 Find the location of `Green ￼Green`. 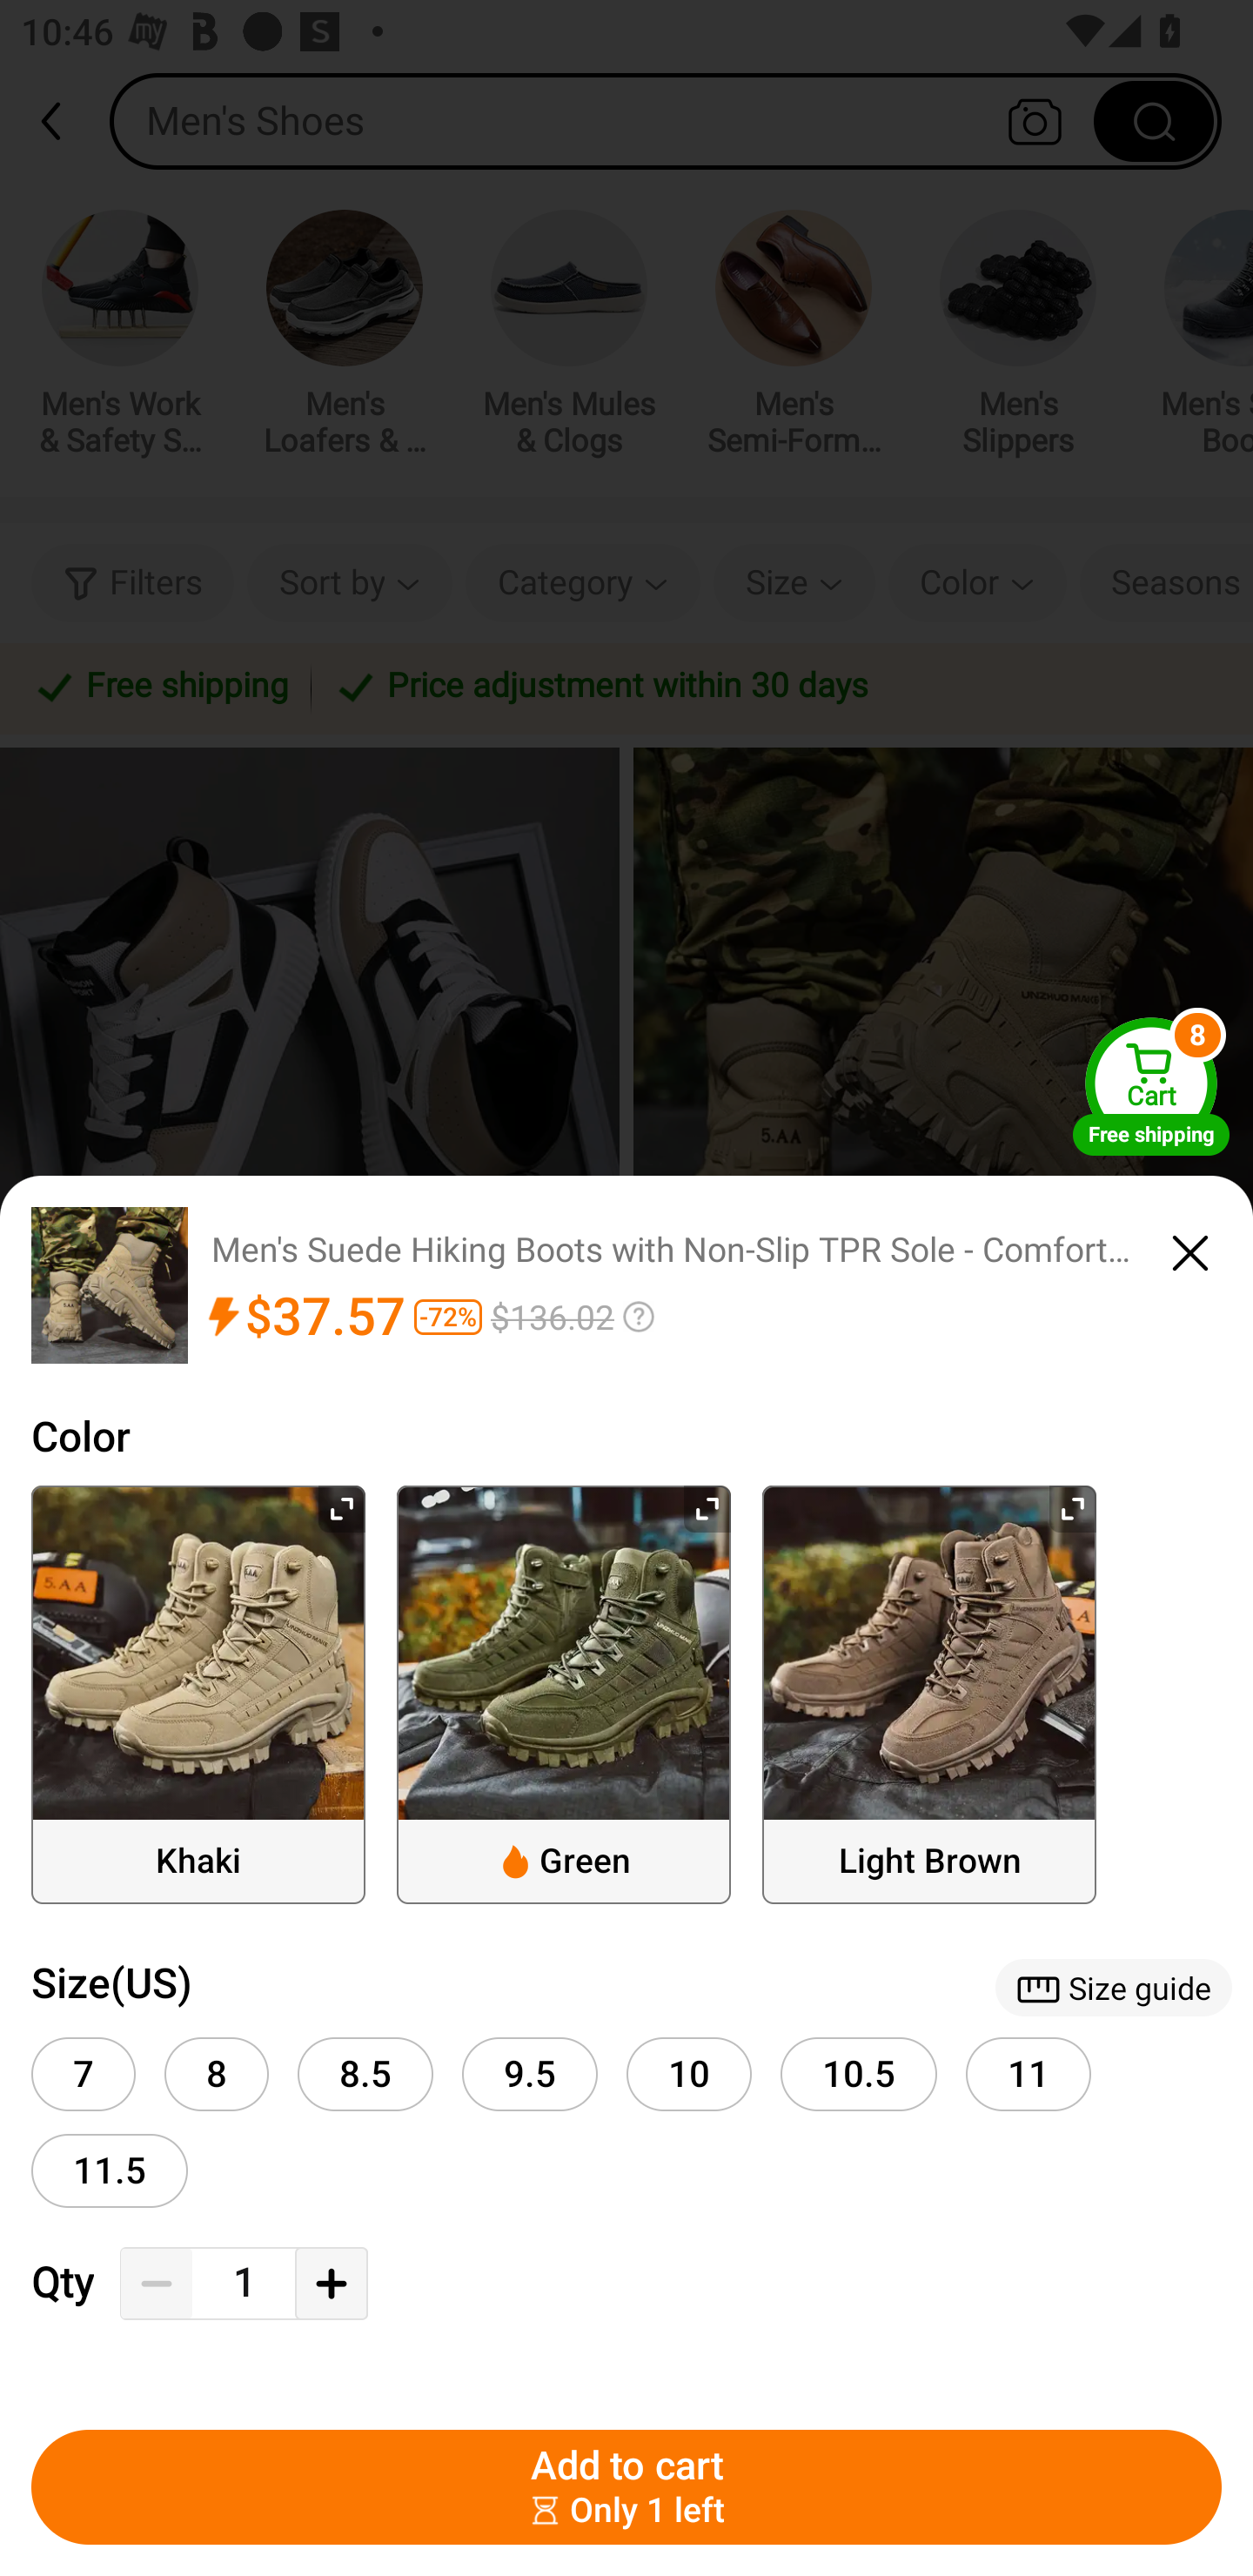

Green ￼Green is located at coordinates (564, 1694).